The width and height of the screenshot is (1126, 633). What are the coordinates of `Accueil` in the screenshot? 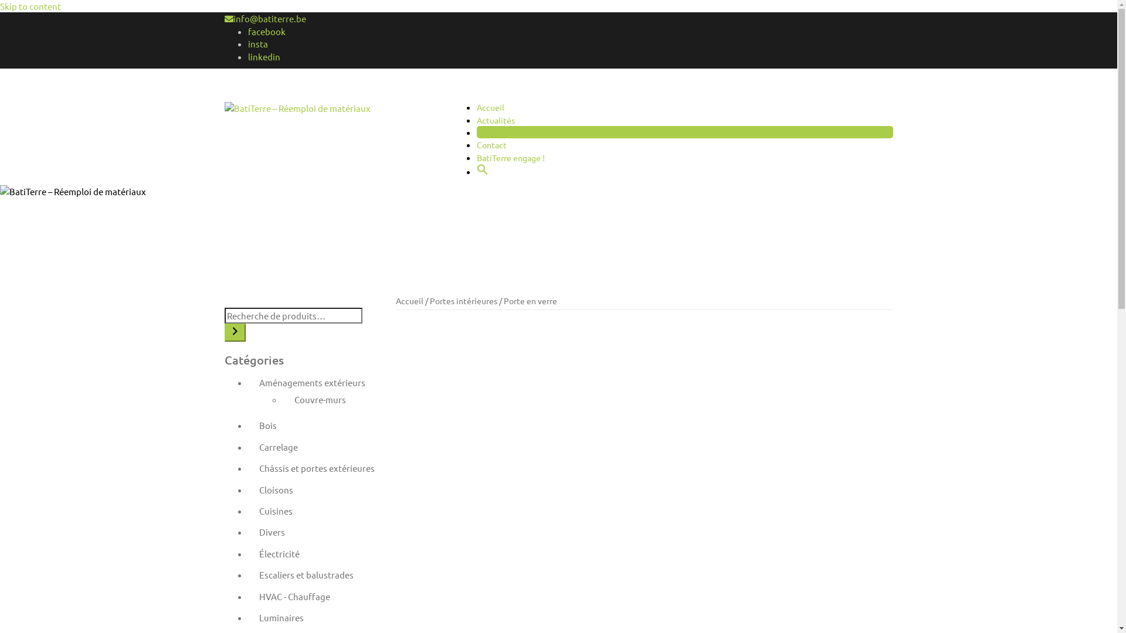 It's located at (409, 301).